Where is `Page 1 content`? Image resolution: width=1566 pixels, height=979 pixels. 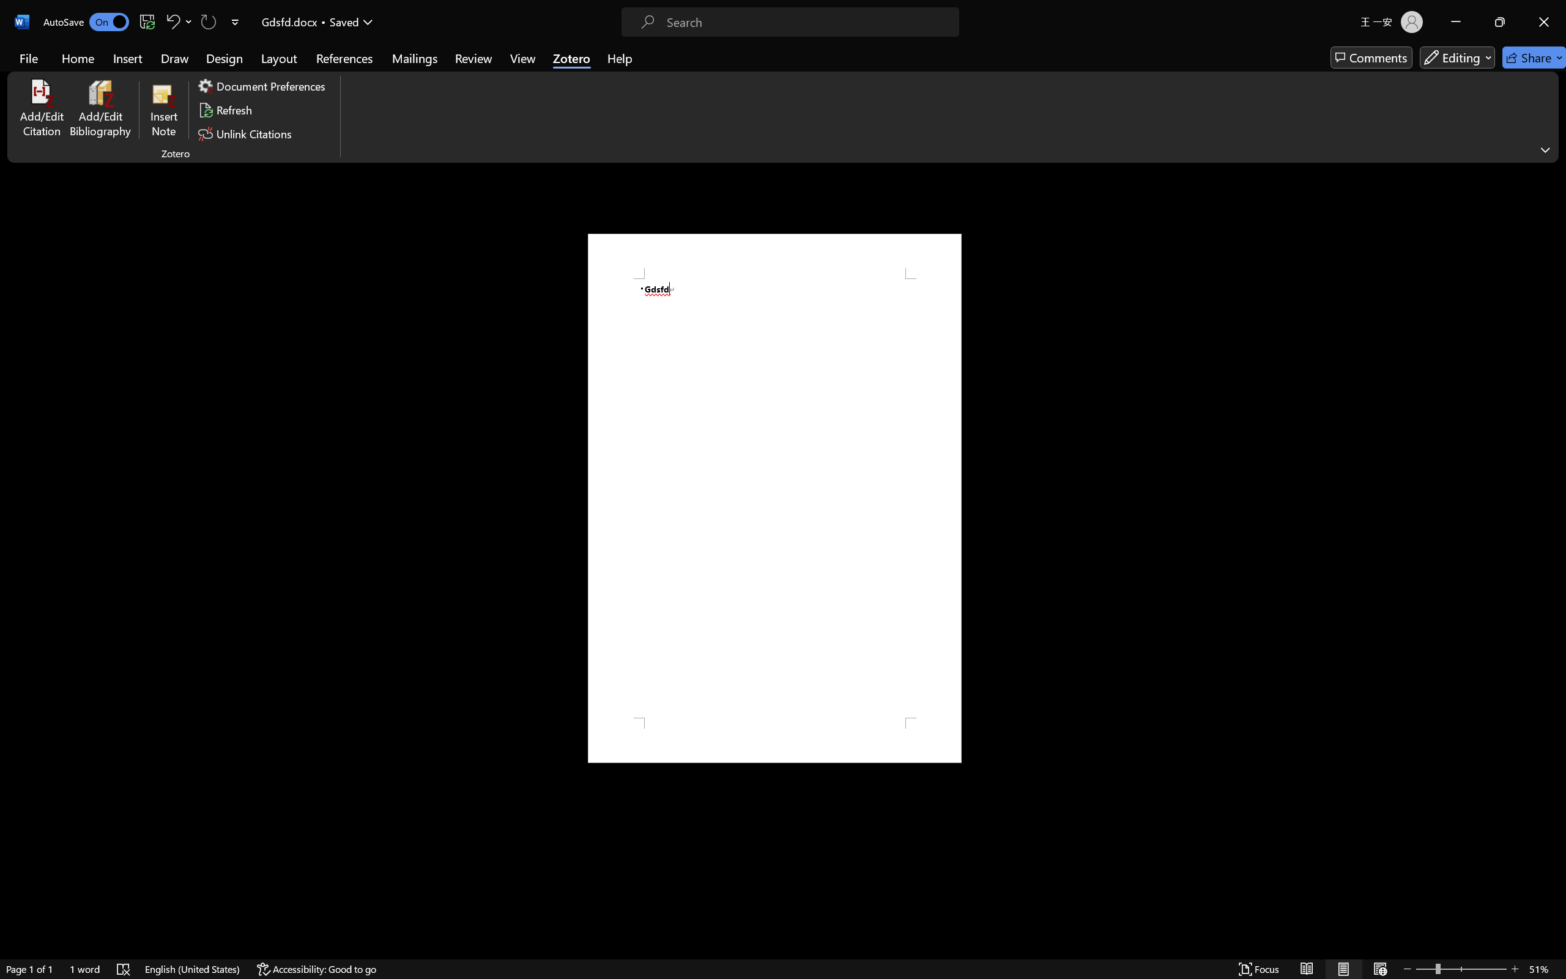 Page 1 content is located at coordinates (774, 498).